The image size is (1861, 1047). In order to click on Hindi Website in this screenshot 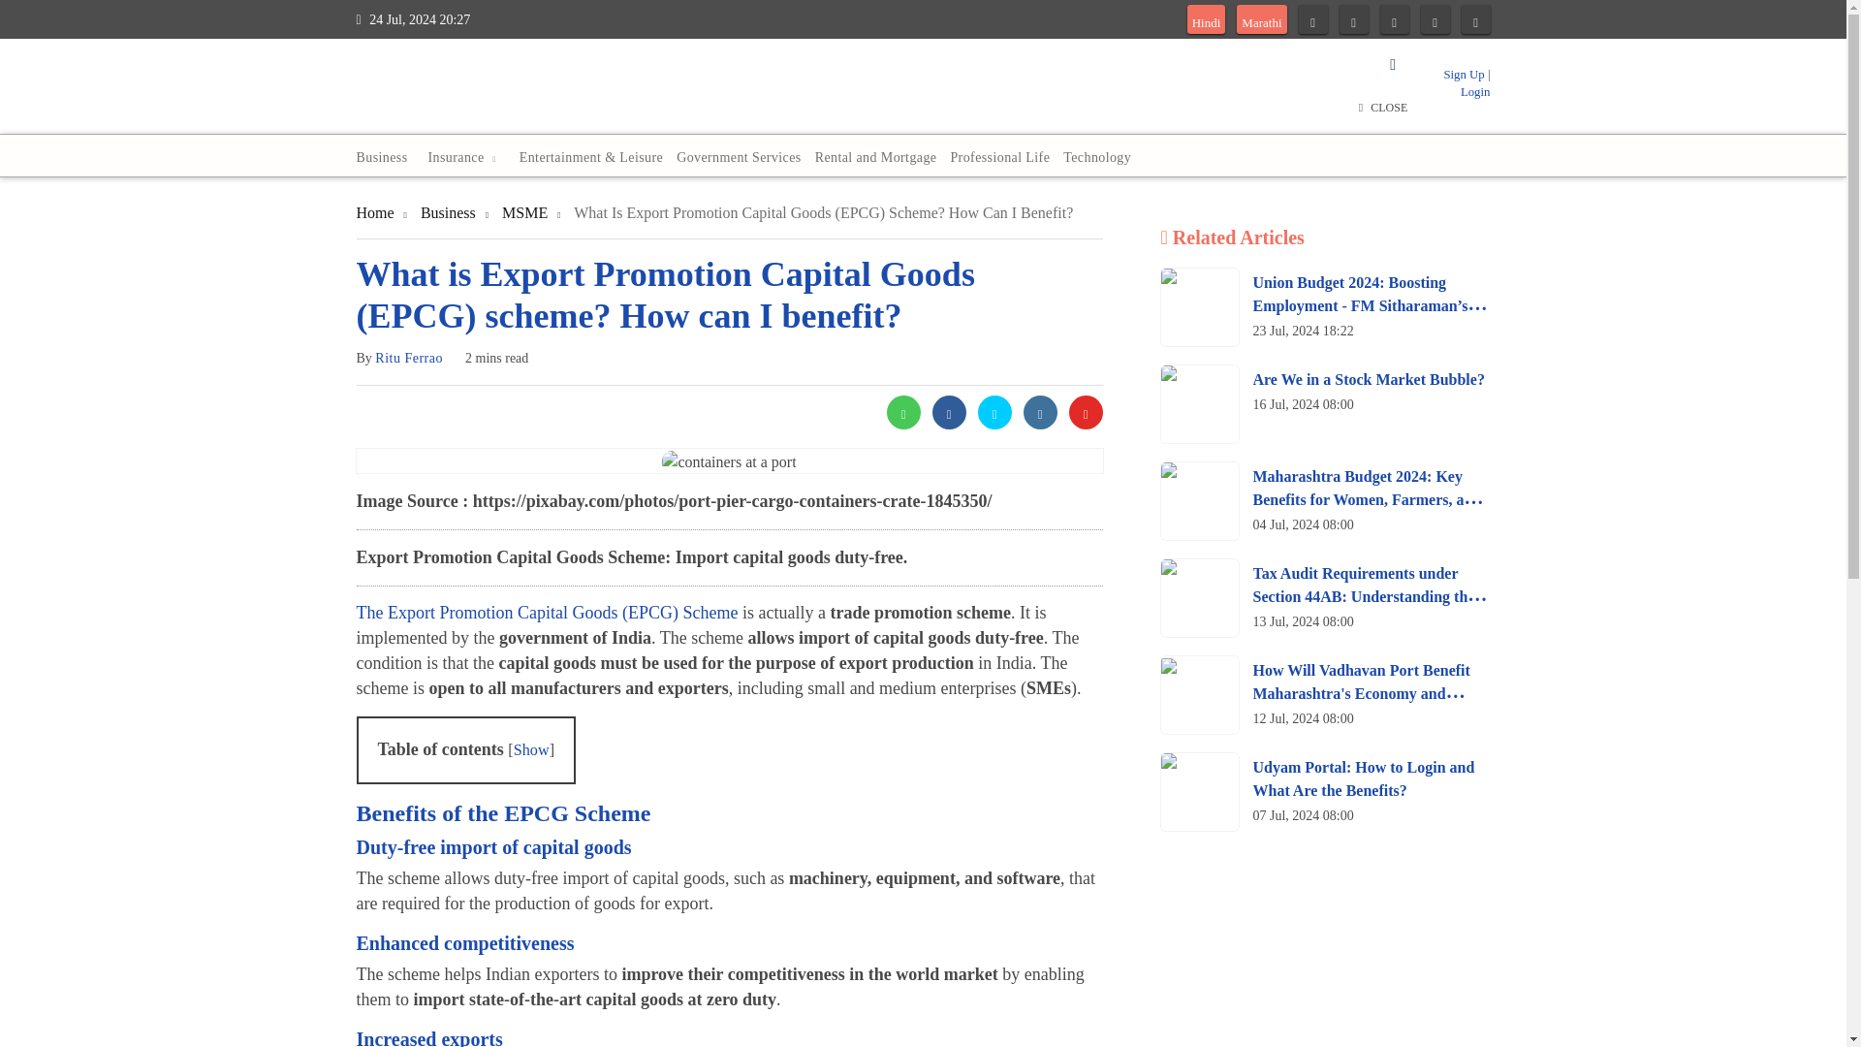, I will do `click(1206, 23)`.